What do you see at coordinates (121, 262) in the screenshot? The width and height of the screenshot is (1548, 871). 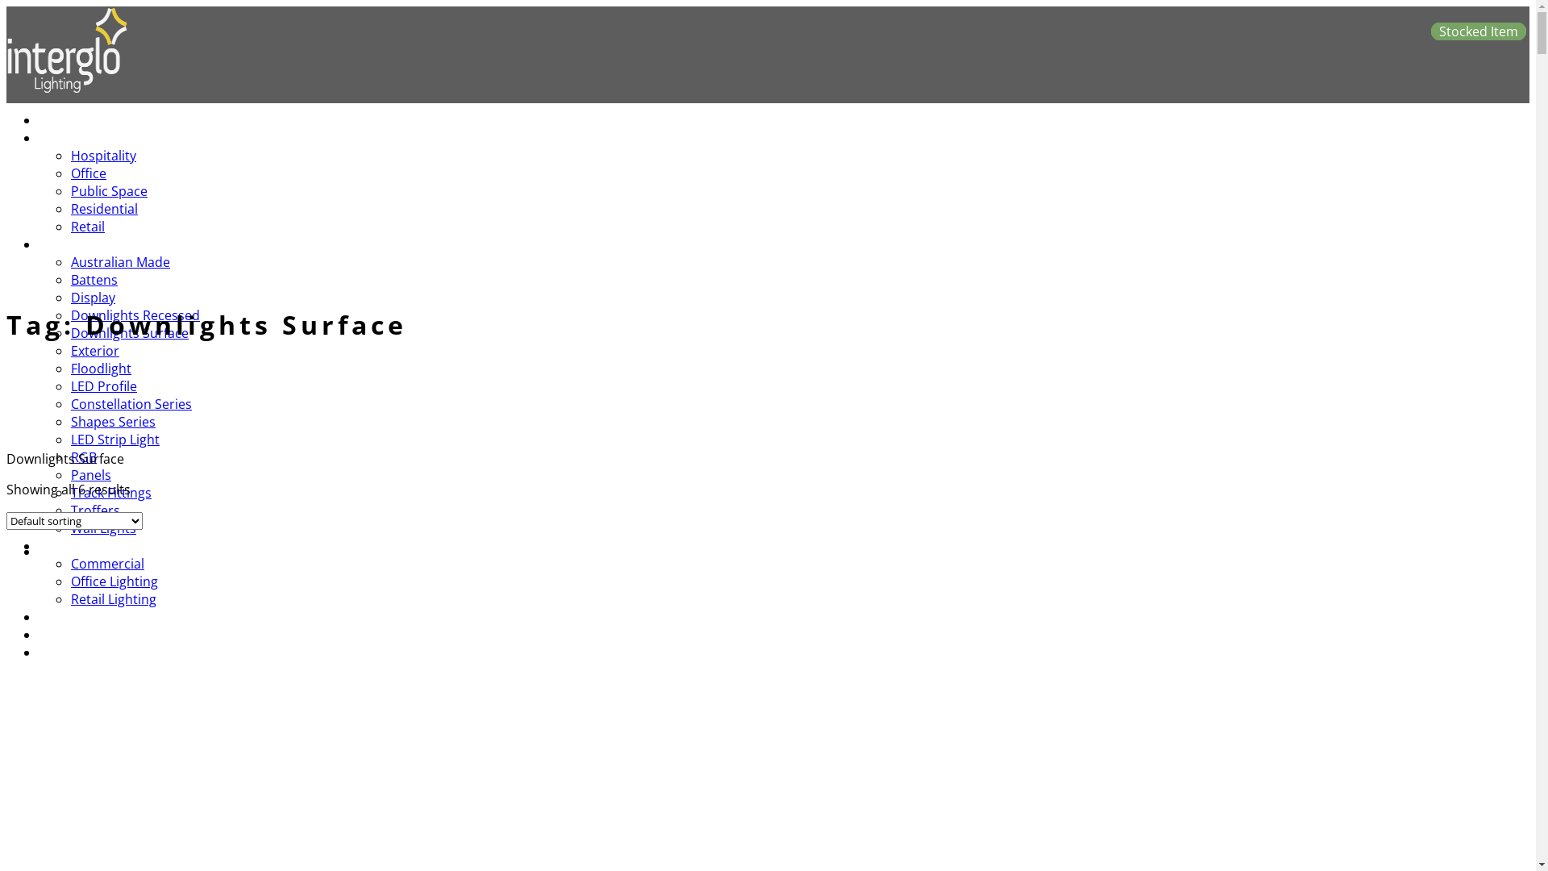 I see `Australian Made` at bounding box center [121, 262].